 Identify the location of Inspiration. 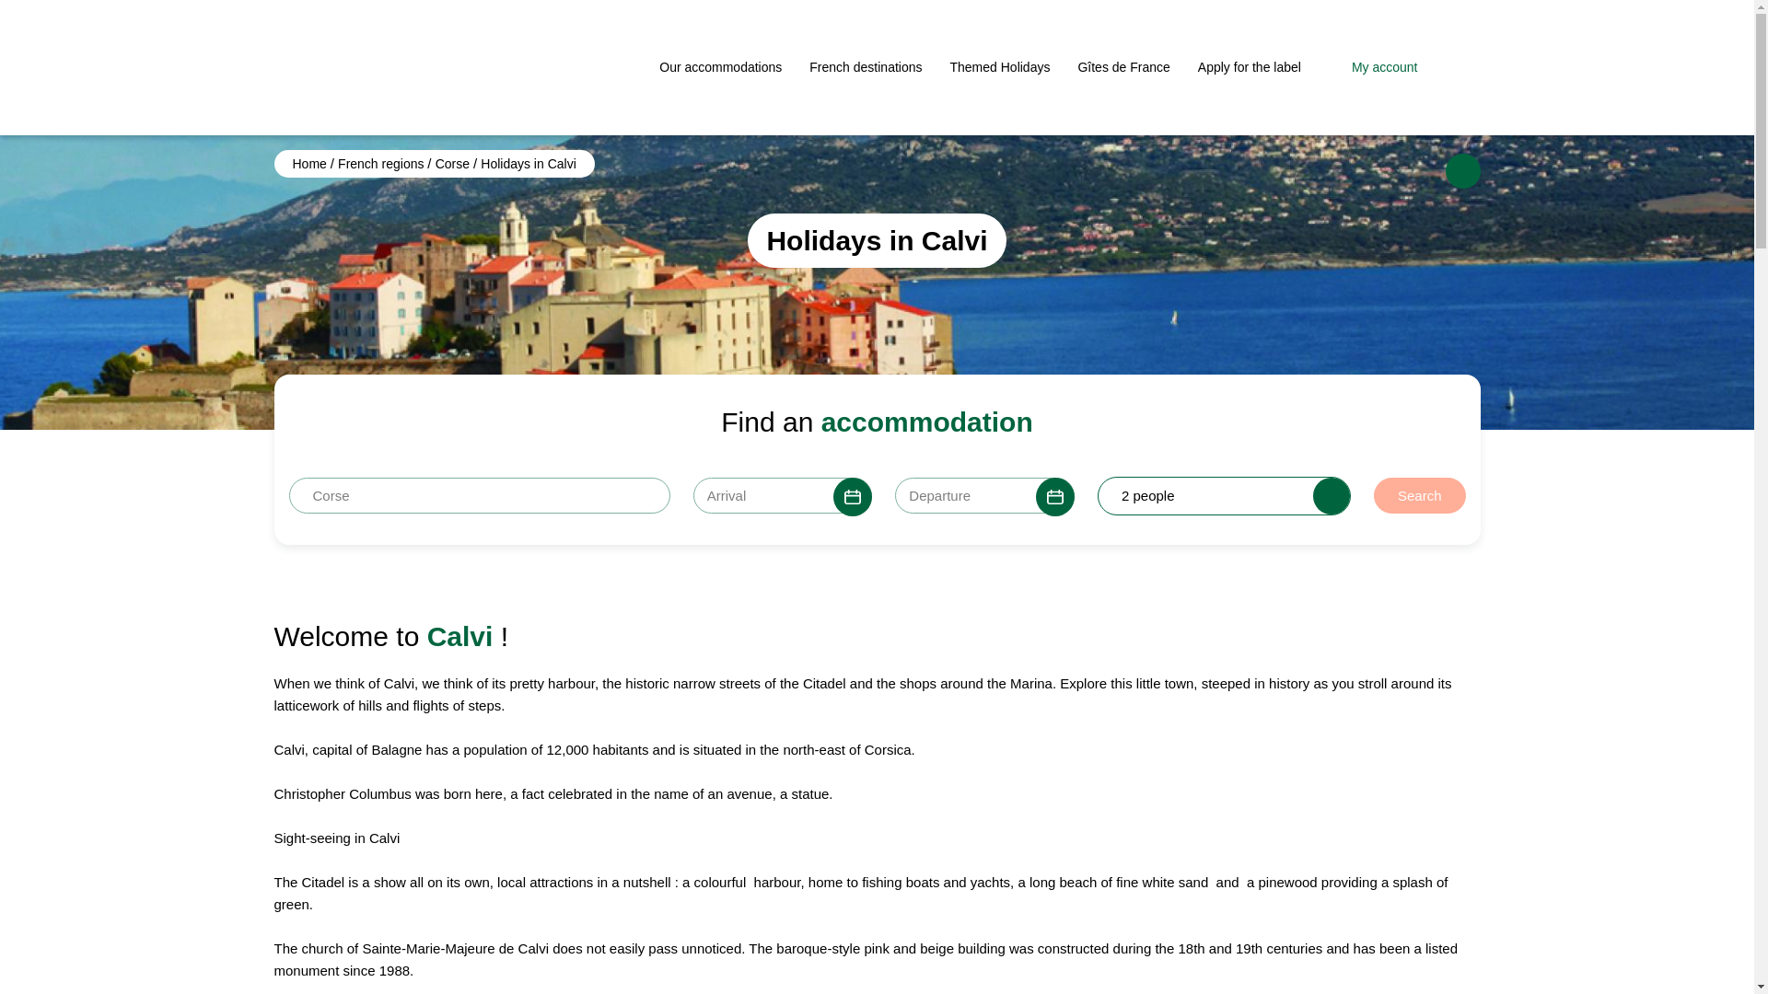
(1122, 66).